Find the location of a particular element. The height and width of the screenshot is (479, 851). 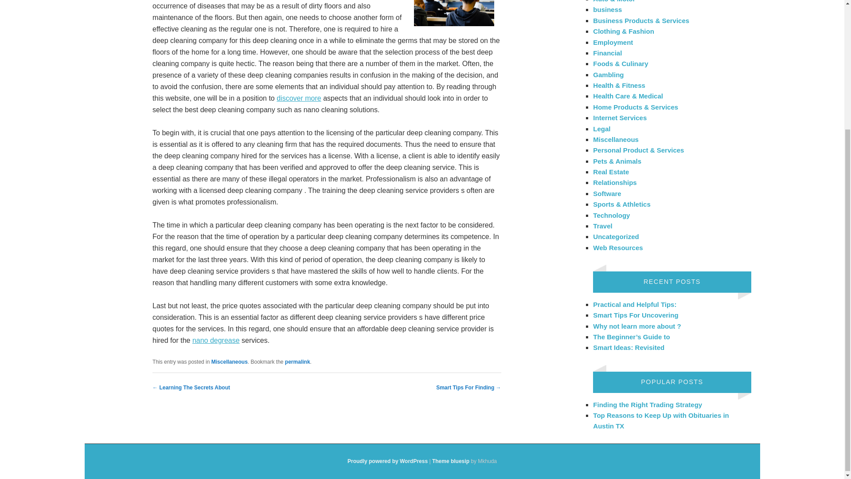

Technology is located at coordinates (611, 215).